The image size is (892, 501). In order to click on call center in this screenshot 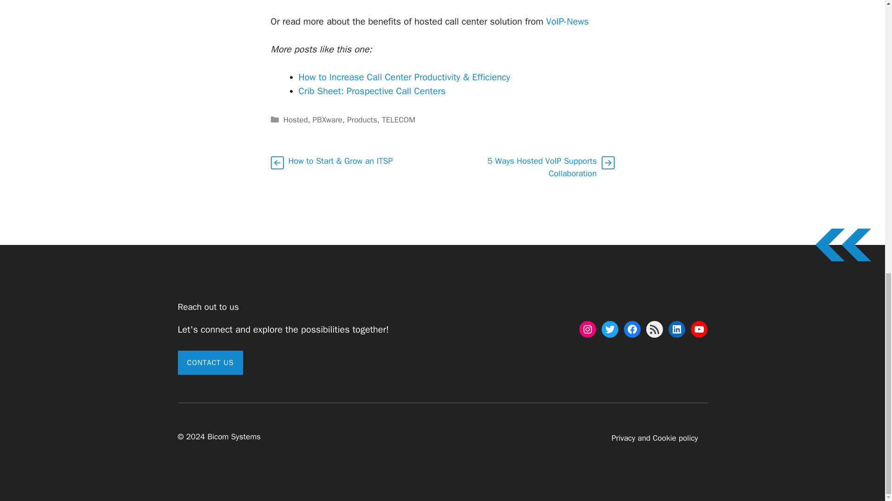, I will do `click(567, 21)`.